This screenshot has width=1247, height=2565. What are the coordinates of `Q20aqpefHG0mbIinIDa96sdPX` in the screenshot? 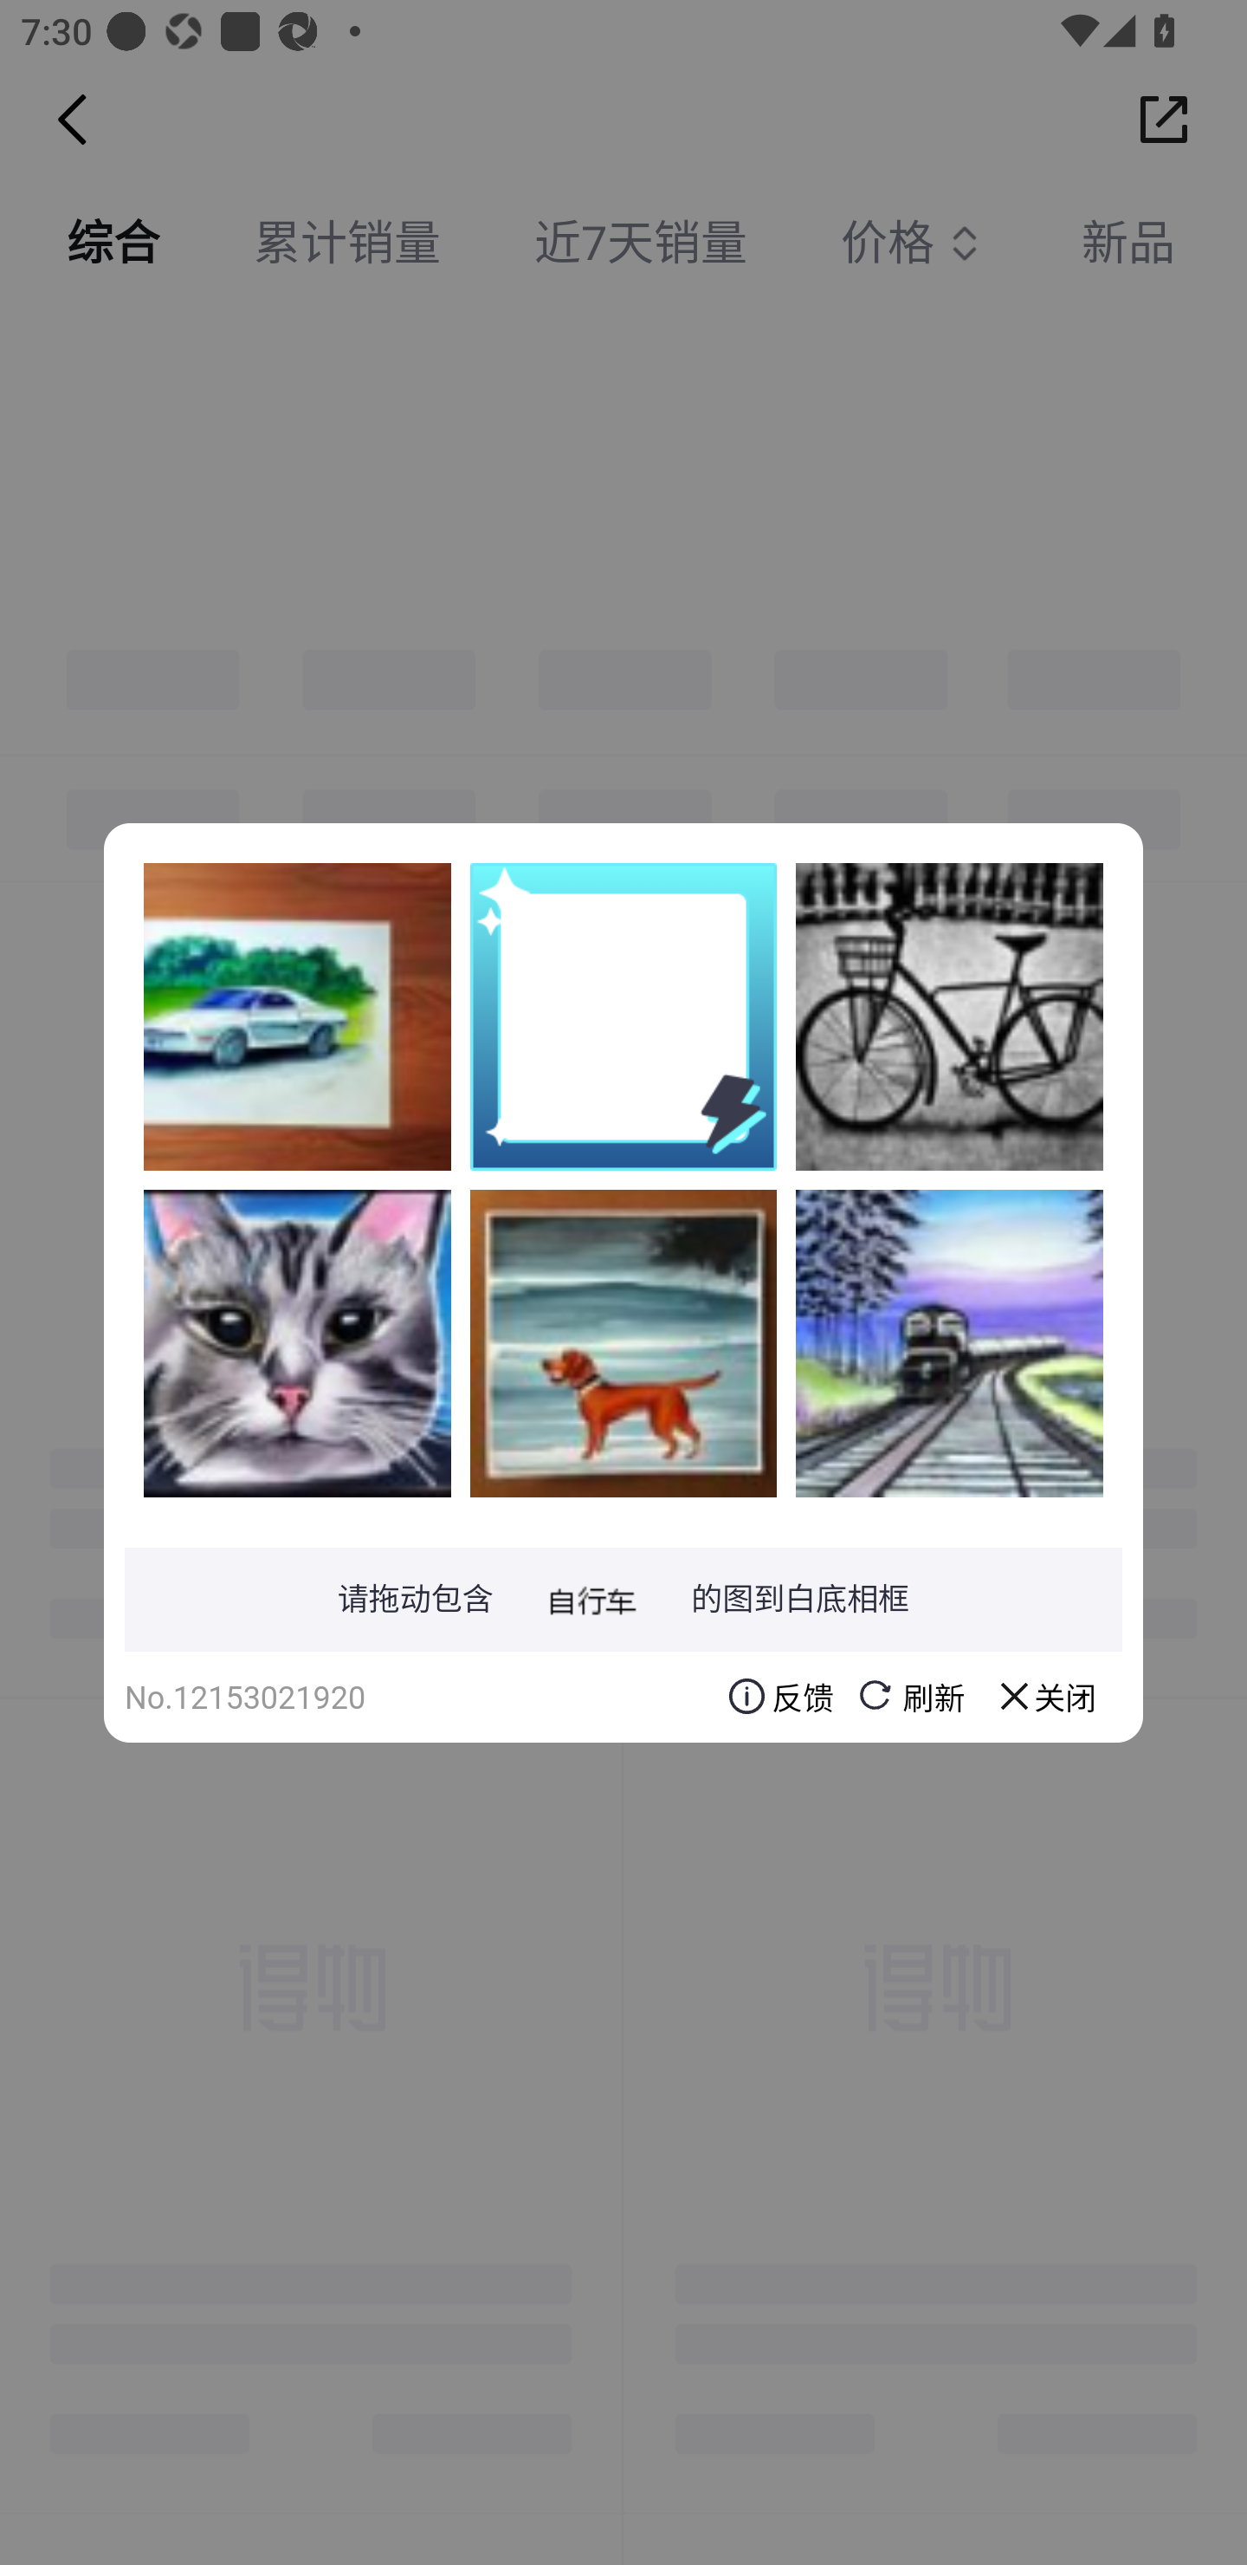 It's located at (949, 1016).